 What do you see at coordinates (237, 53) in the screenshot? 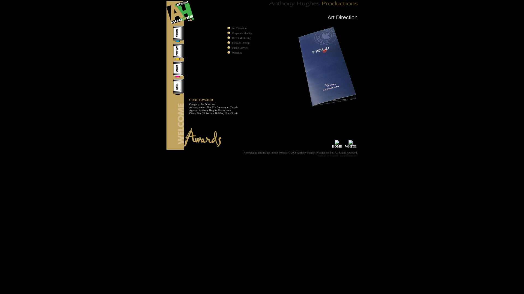
I see `Websites` at bounding box center [237, 53].